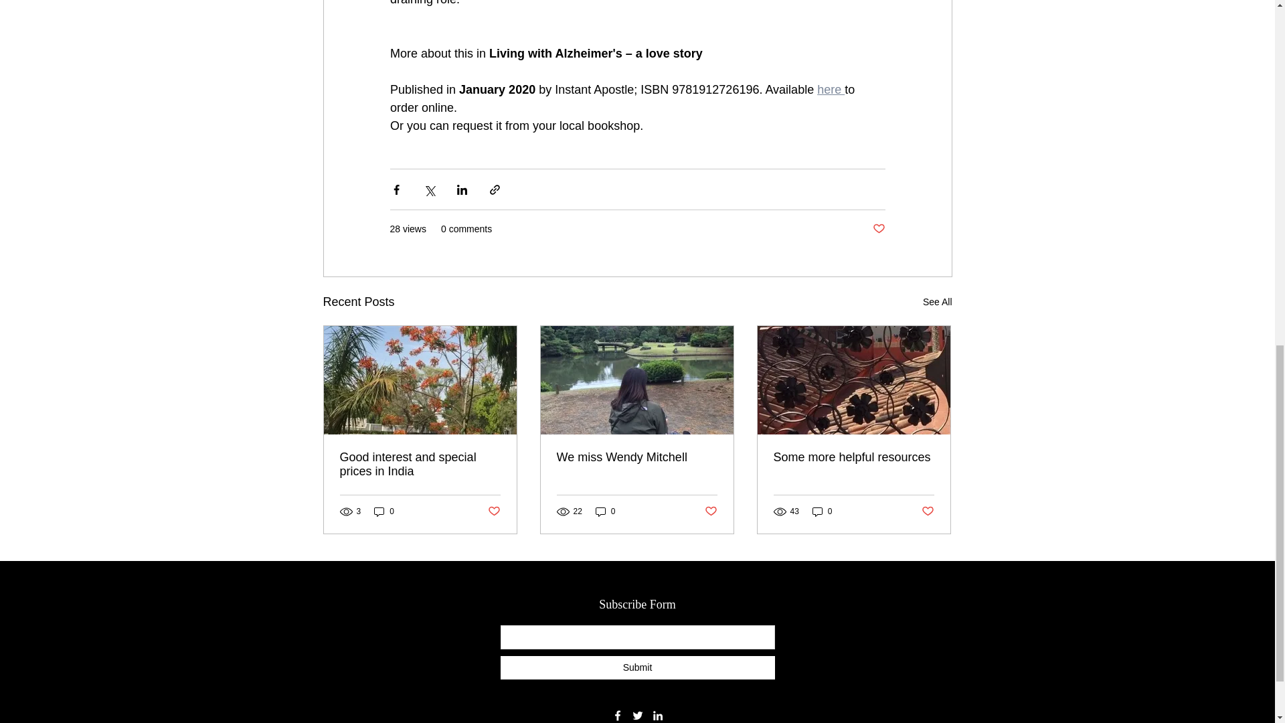 Image resolution: width=1285 pixels, height=723 pixels. What do you see at coordinates (937, 302) in the screenshot?
I see `See All` at bounding box center [937, 302].